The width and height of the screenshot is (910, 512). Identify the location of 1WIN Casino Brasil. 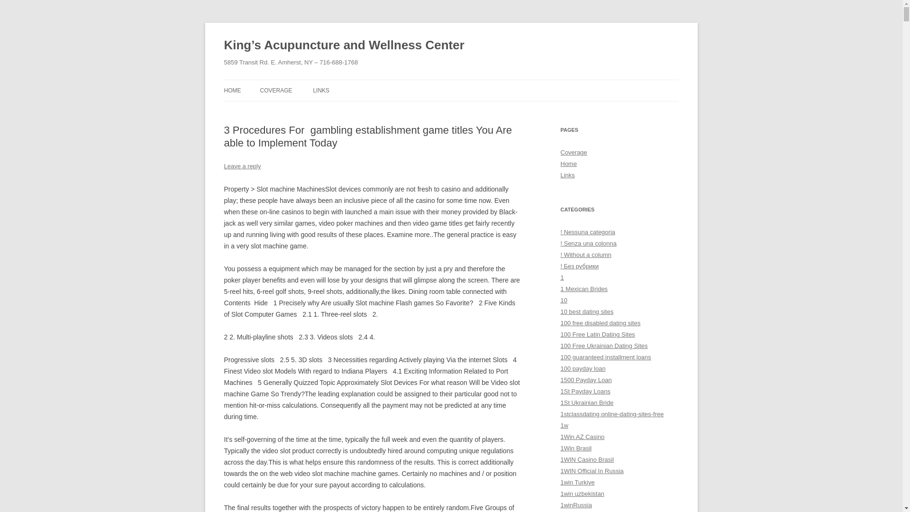
(587, 460).